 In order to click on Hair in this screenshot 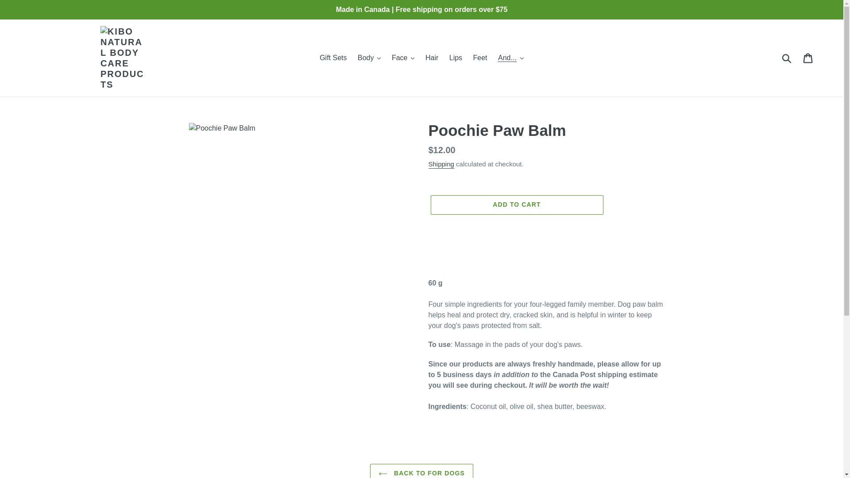, I will do `click(432, 58)`.